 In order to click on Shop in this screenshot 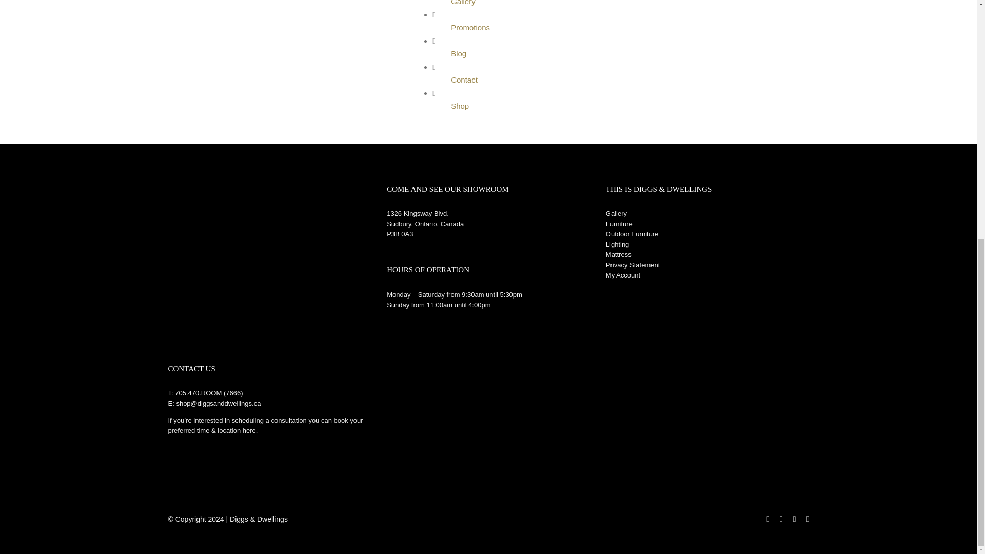, I will do `click(460, 106)`.